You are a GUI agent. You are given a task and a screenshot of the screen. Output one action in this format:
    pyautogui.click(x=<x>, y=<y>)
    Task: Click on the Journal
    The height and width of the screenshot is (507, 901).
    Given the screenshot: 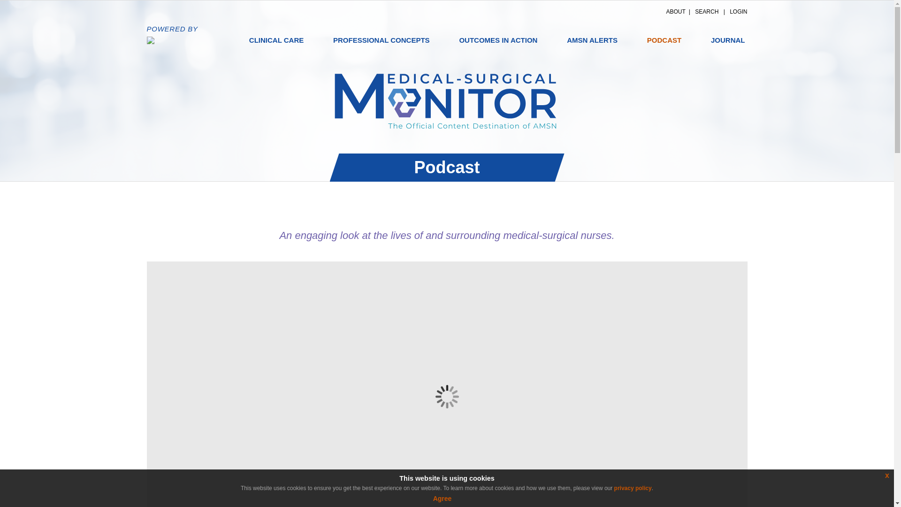 What is the action you would take?
    pyautogui.click(x=728, y=40)
    